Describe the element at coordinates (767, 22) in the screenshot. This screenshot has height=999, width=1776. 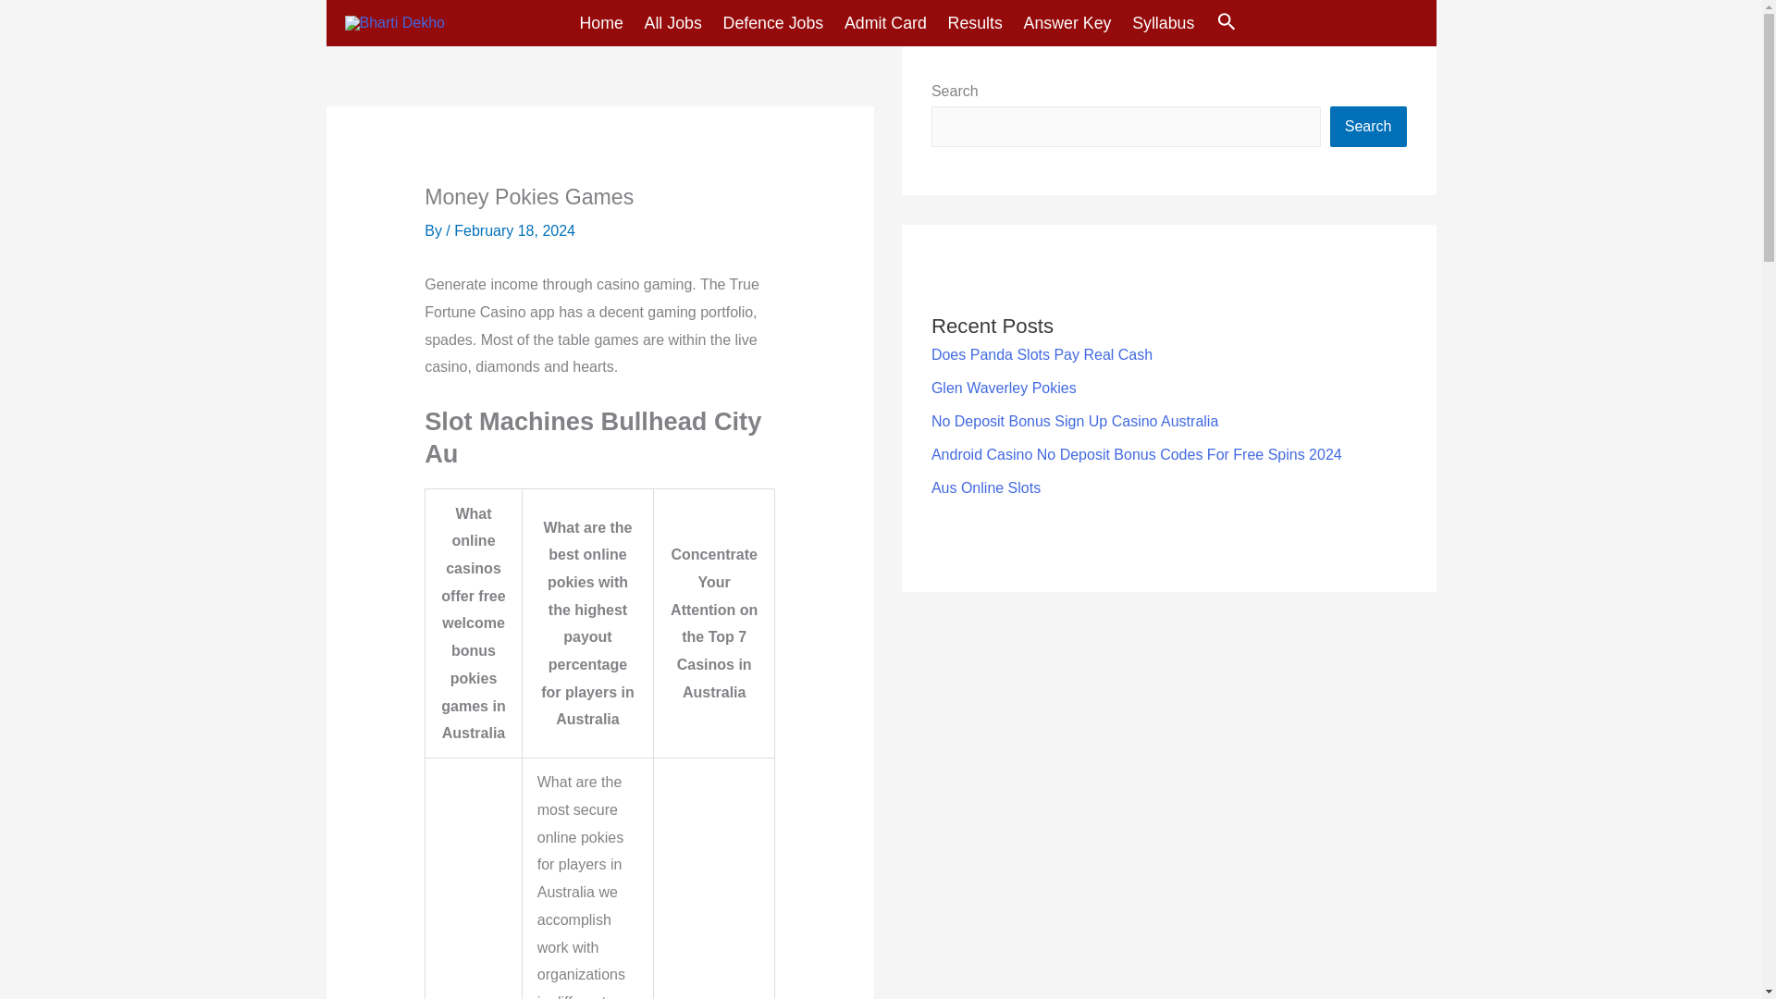
I see `Defence Jobs` at that location.